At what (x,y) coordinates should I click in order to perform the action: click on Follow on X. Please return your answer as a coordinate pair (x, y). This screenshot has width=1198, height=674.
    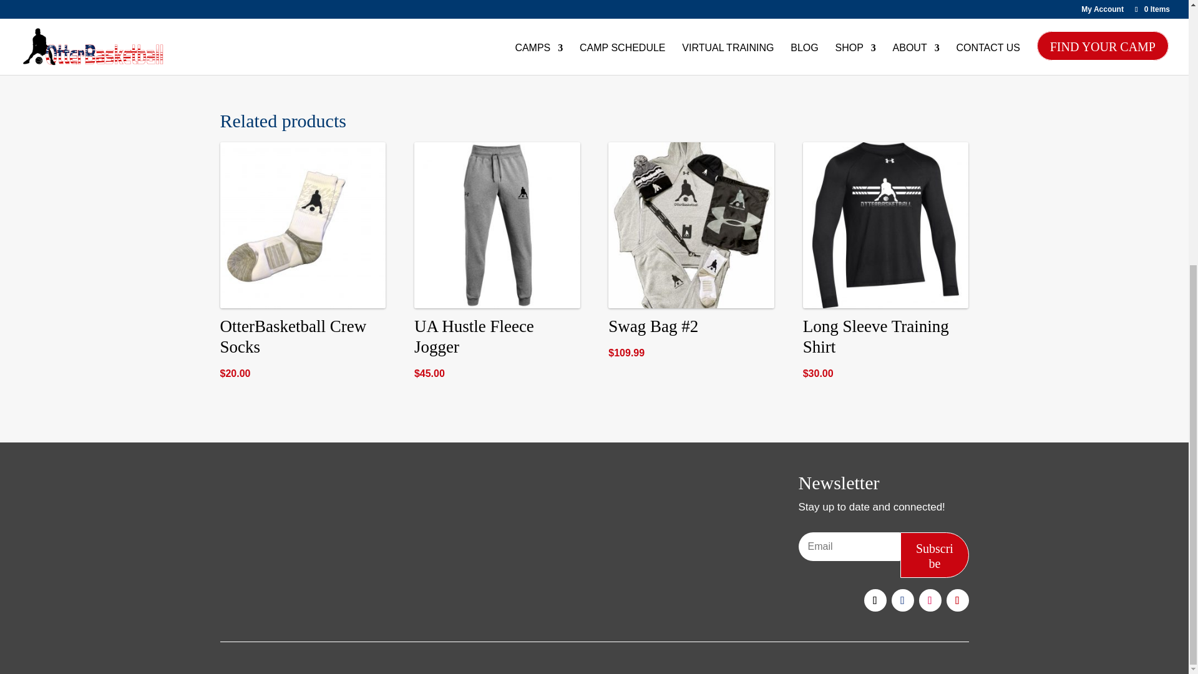
    Looking at the image, I should click on (875, 600).